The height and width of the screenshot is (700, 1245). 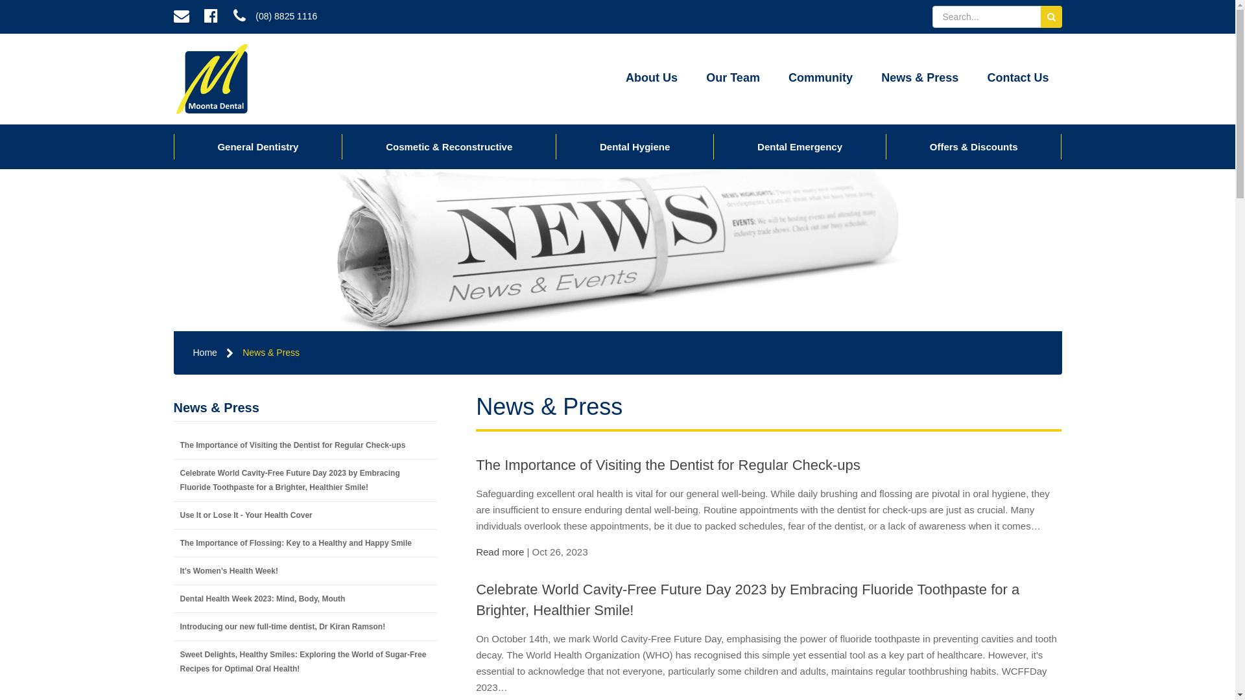 I want to click on (08) 8825 1116, so click(x=275, y=17).